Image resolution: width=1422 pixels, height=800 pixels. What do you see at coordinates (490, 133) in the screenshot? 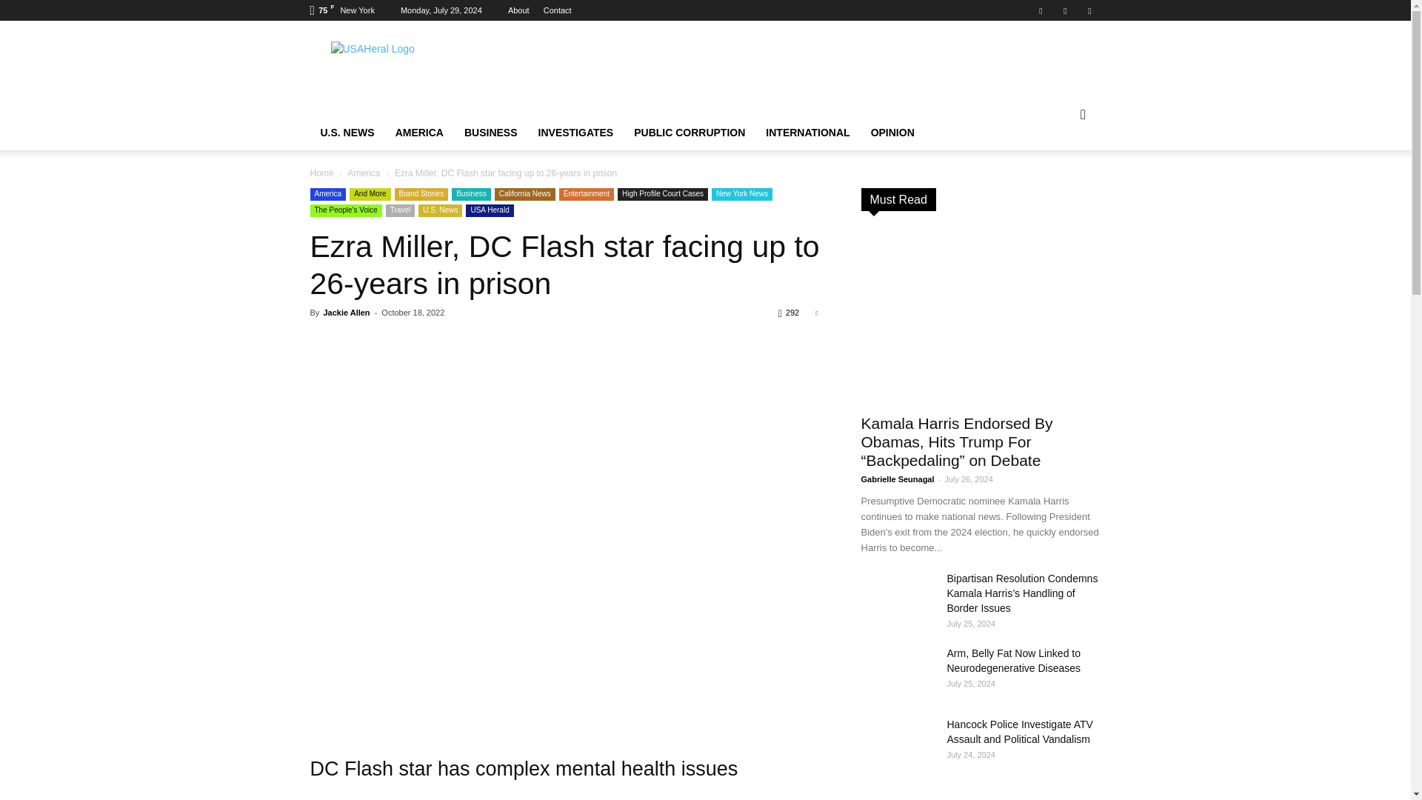
I see `BUSINESS` at bounding box center [490, 133].